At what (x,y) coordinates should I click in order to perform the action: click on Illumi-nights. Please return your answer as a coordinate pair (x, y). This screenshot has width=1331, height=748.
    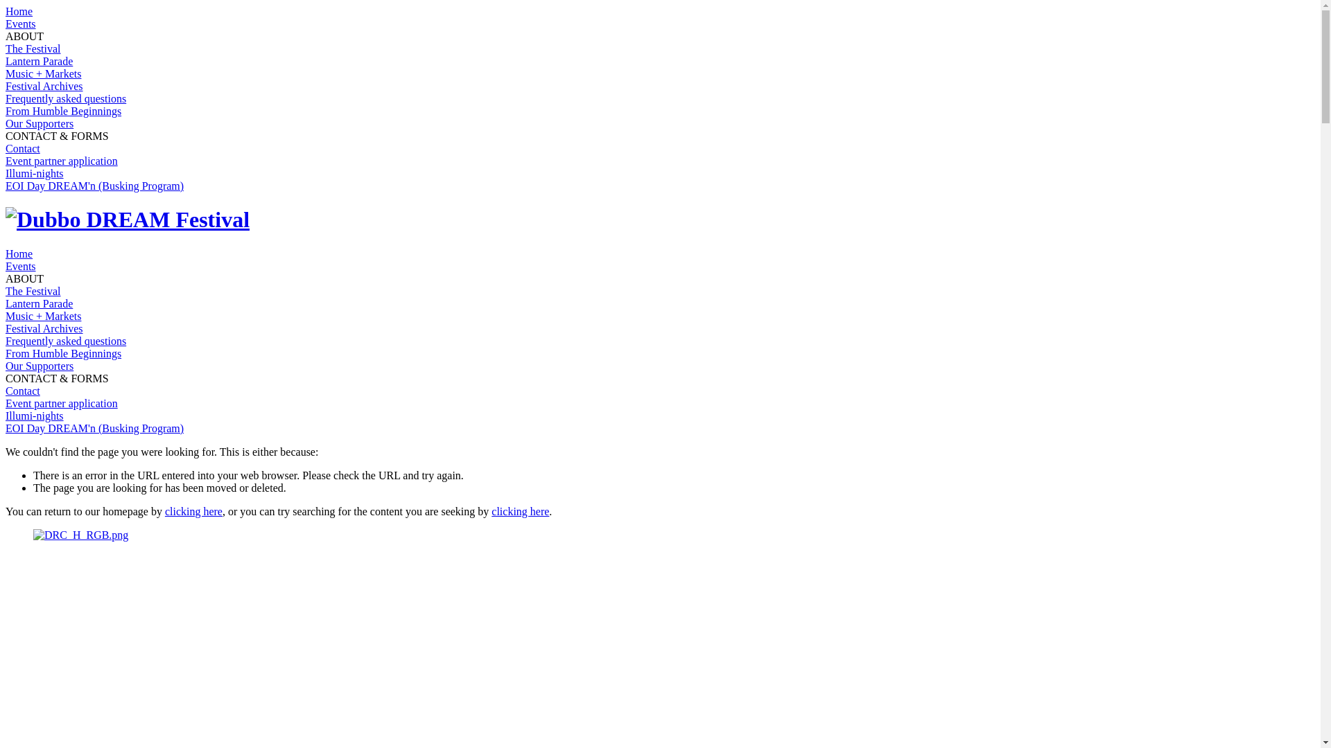
    Looking at the image, I should click on (35, 173).